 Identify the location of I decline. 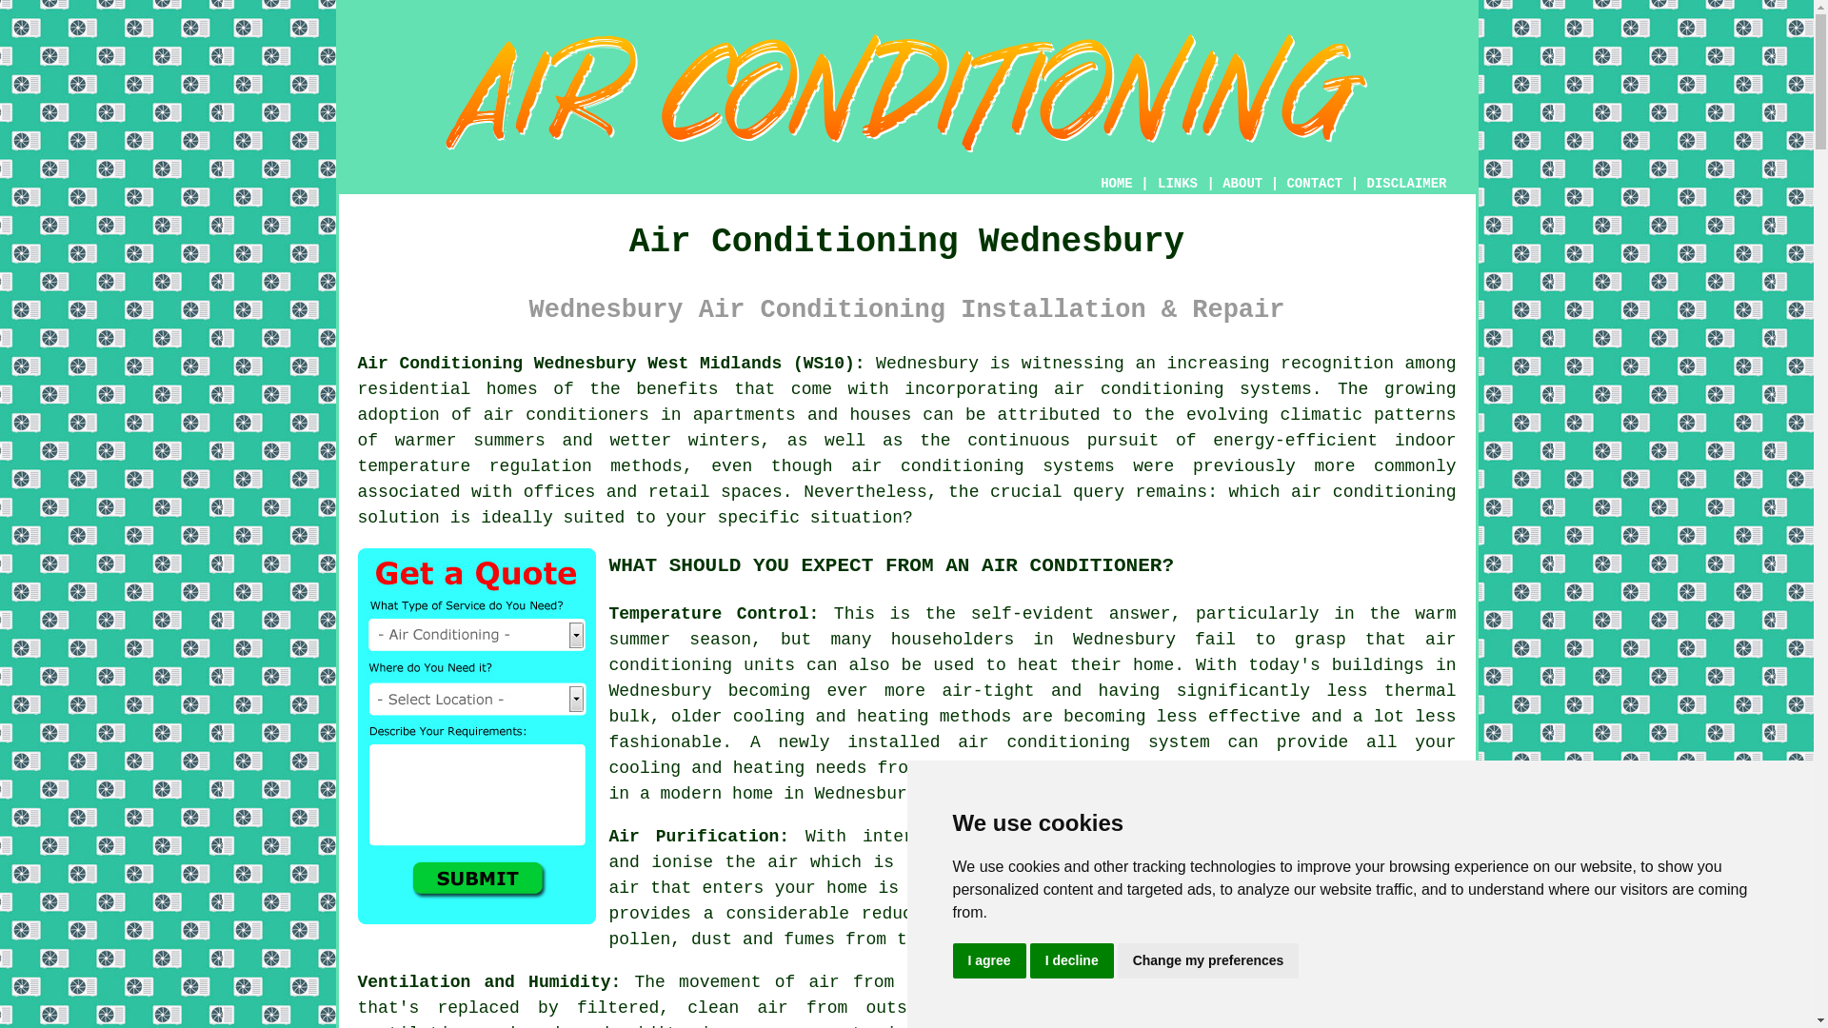
(1072, 961).